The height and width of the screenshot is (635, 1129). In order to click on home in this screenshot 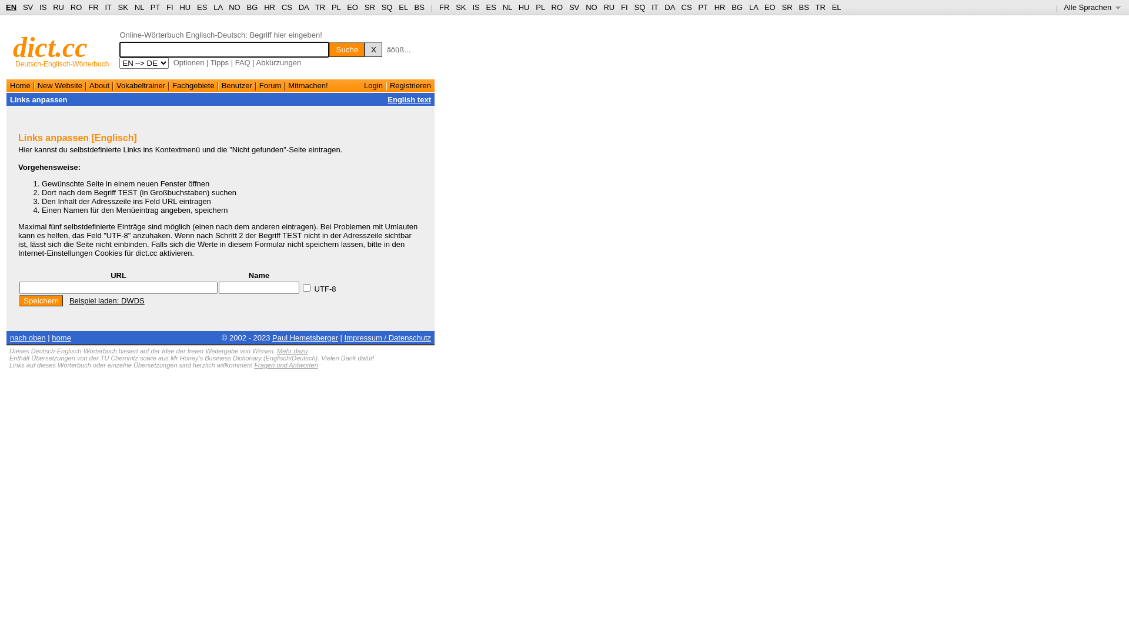, I will do `click(61, 337)`.